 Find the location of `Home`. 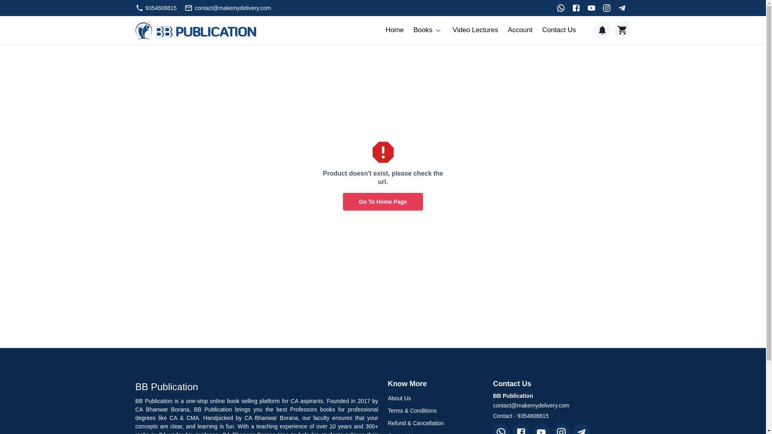

Home is located at coordinates (394, 30).